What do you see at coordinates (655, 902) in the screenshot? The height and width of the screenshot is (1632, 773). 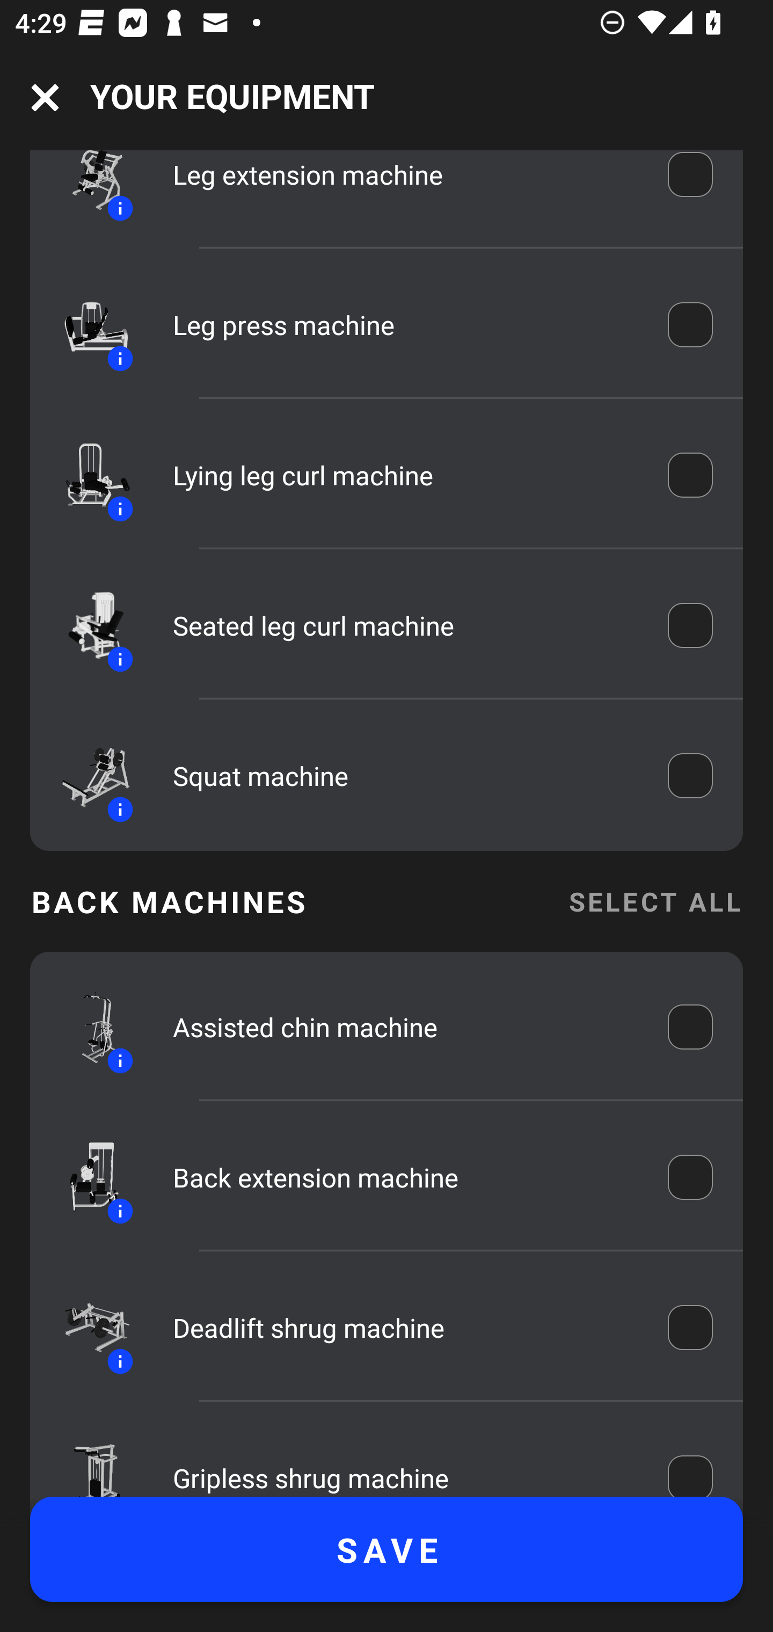 I see `SELECT ALL` at bounding box center [655, 902].